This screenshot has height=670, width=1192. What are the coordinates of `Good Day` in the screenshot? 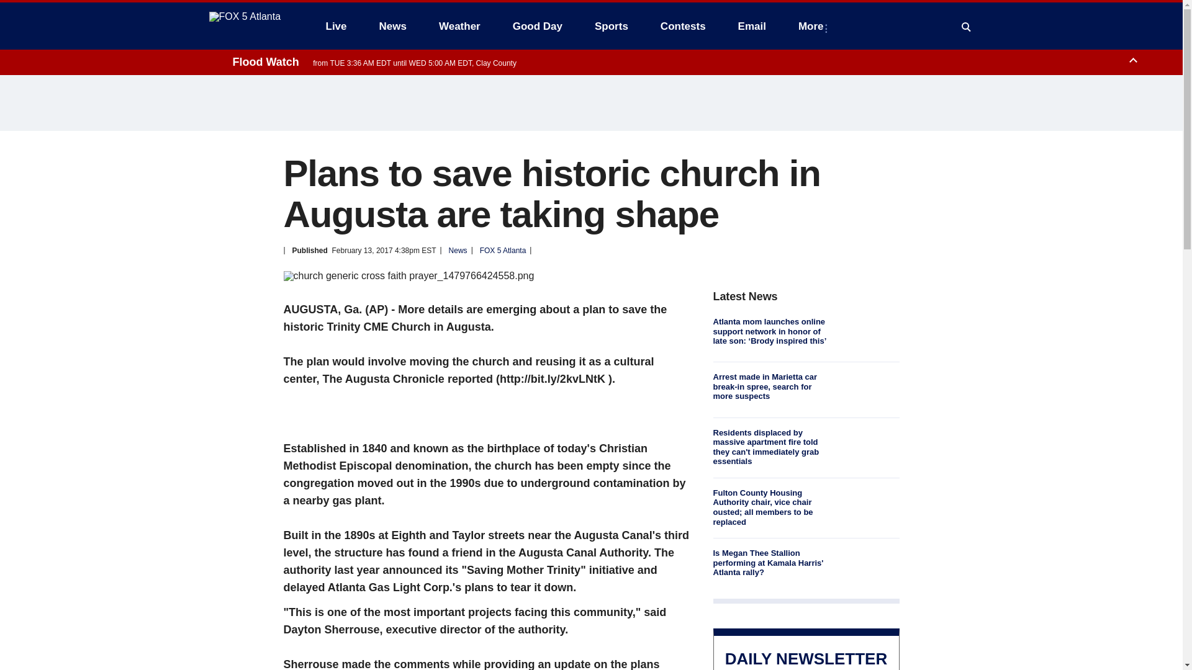 It's located at (538, 26).